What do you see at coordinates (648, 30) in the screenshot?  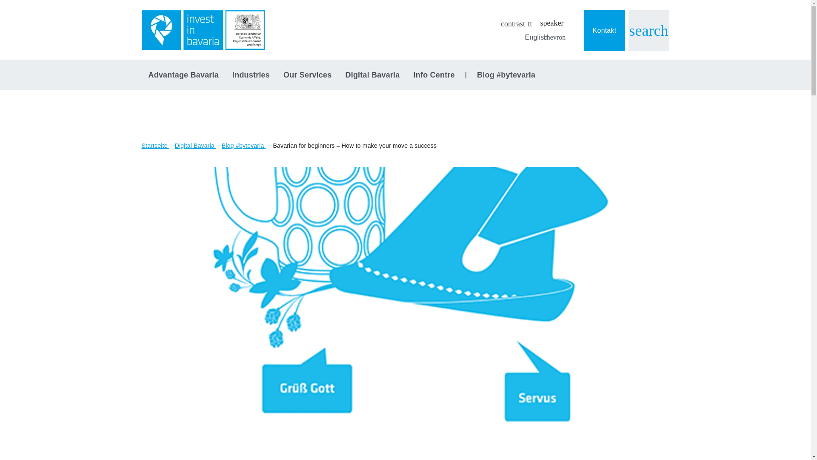 I see `search` at bounding box center [648, 30].